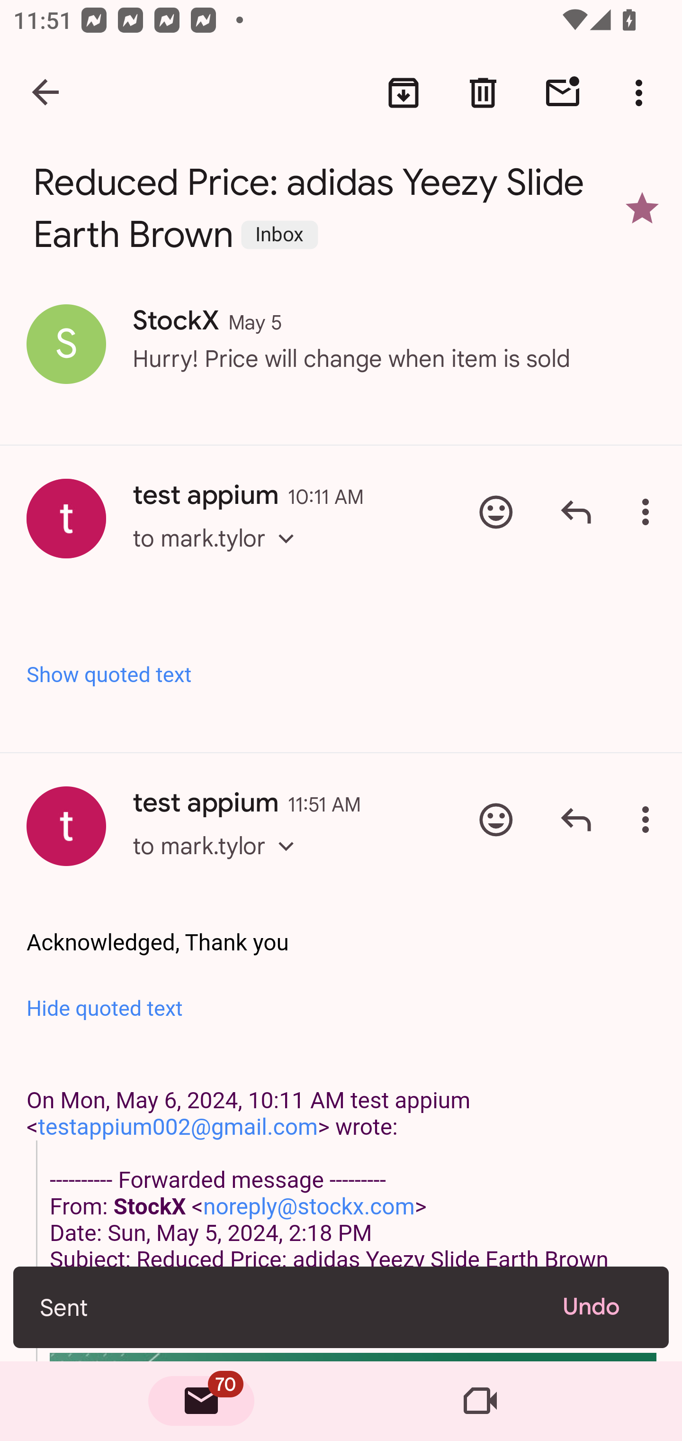  What do you see at coordinates (66, 343) in the screenshot?
I see `Show contact information for StockX` at bounding box center [66, 343].